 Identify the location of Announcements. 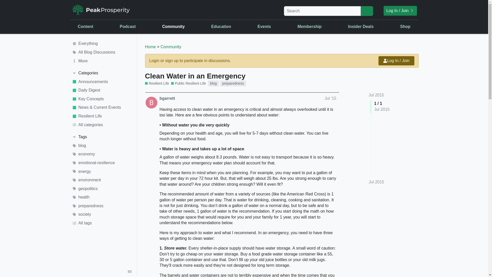
(102, 82).